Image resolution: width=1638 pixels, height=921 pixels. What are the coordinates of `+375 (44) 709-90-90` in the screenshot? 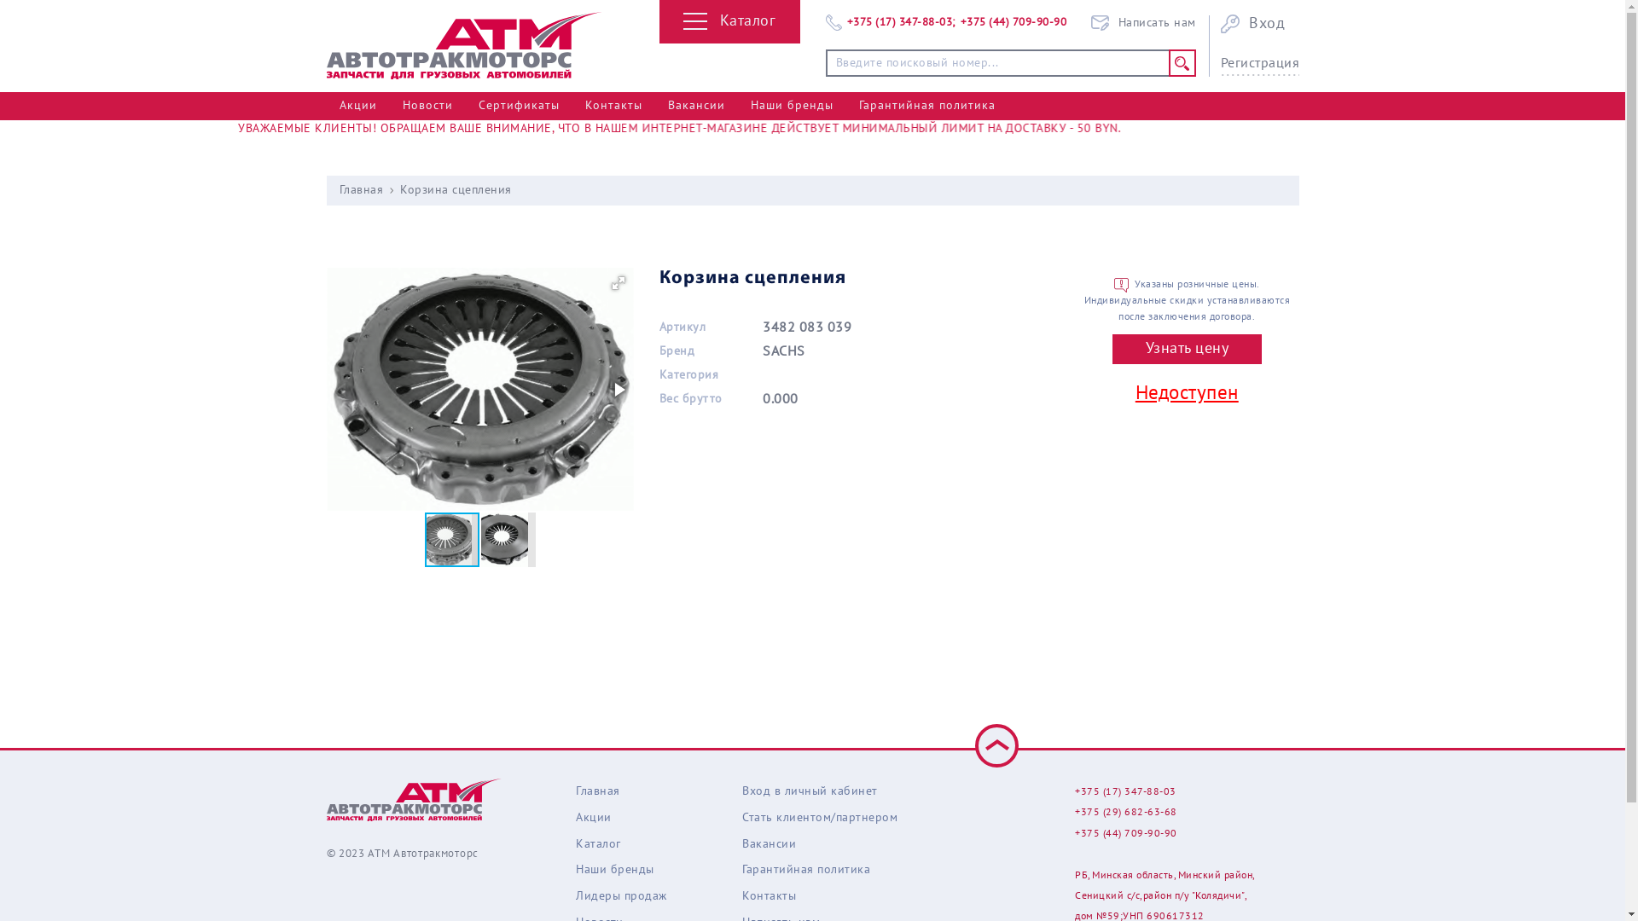 It's located at (1126, 833).